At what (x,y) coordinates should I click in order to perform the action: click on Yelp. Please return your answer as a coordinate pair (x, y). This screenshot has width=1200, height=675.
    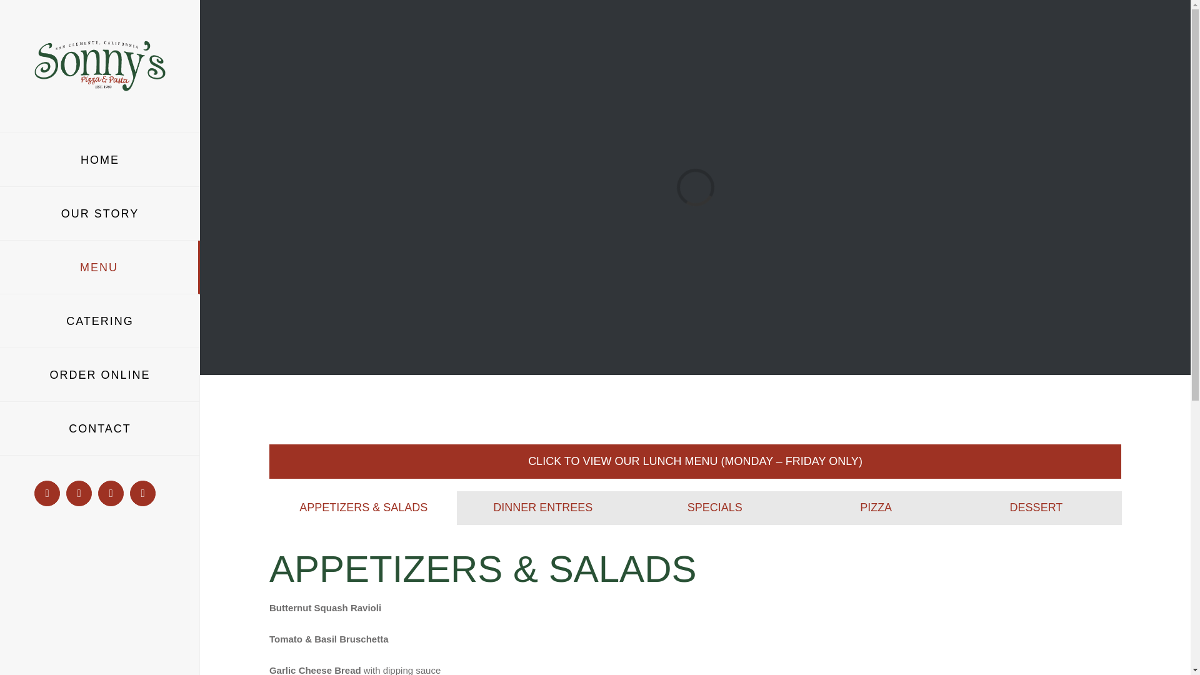
    Looking at the image, I should click on (142, 493).